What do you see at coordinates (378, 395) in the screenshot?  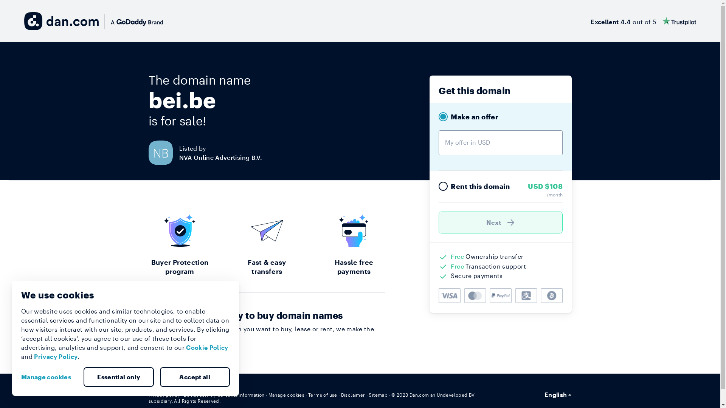 I see `Sitemap` at bounding box center [378, 395].